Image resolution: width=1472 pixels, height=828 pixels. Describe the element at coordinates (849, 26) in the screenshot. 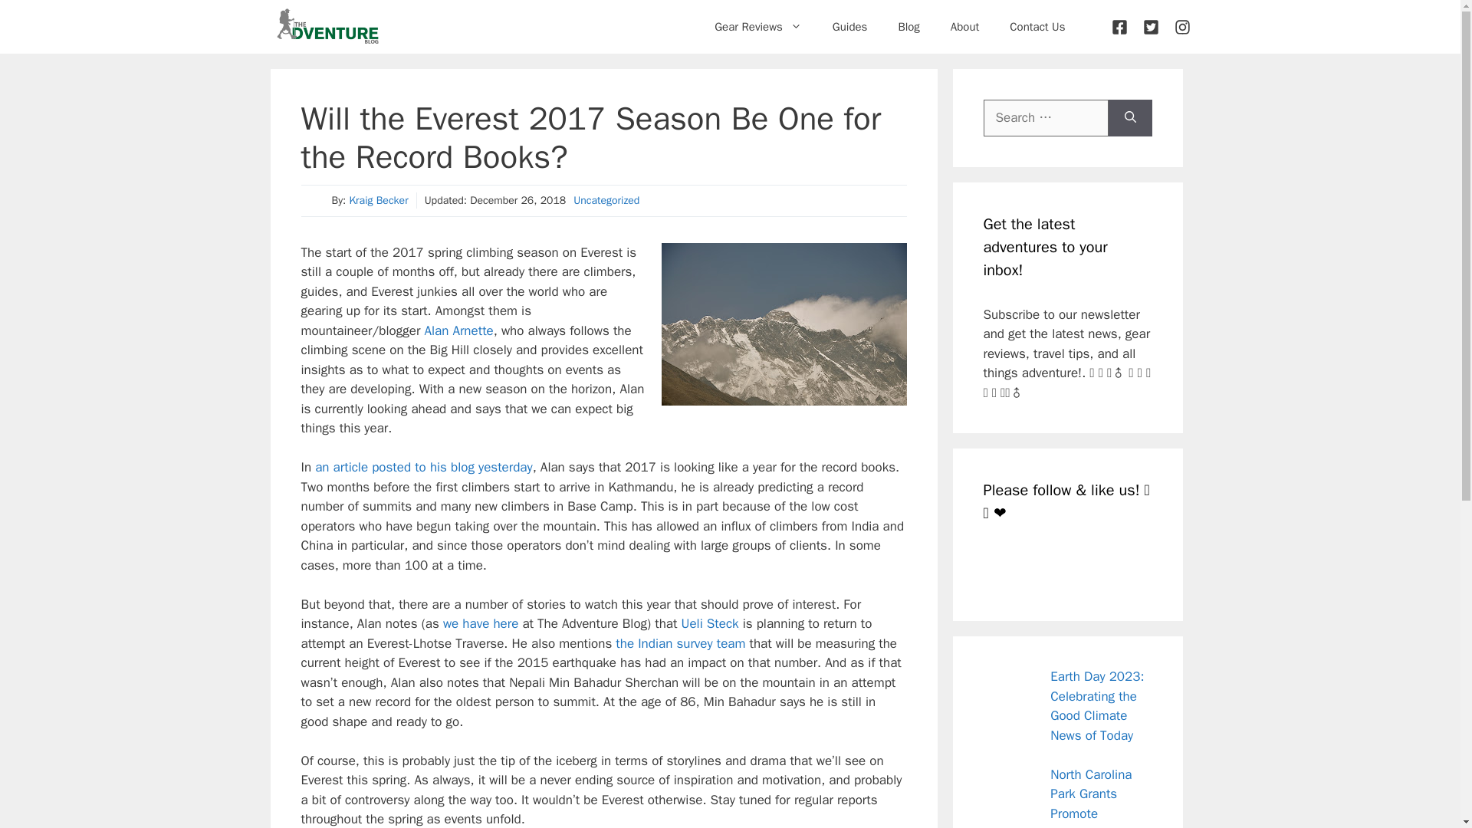

I see `Guides` at that location.